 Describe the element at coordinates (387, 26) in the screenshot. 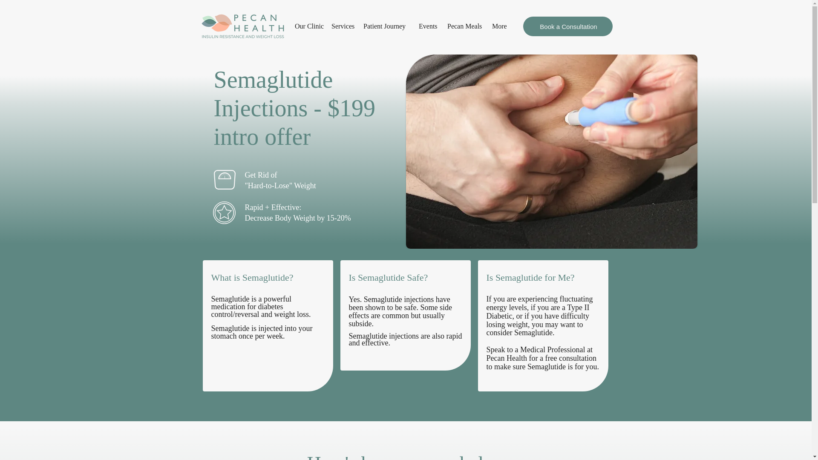

I see `Patient Journey` at that location.